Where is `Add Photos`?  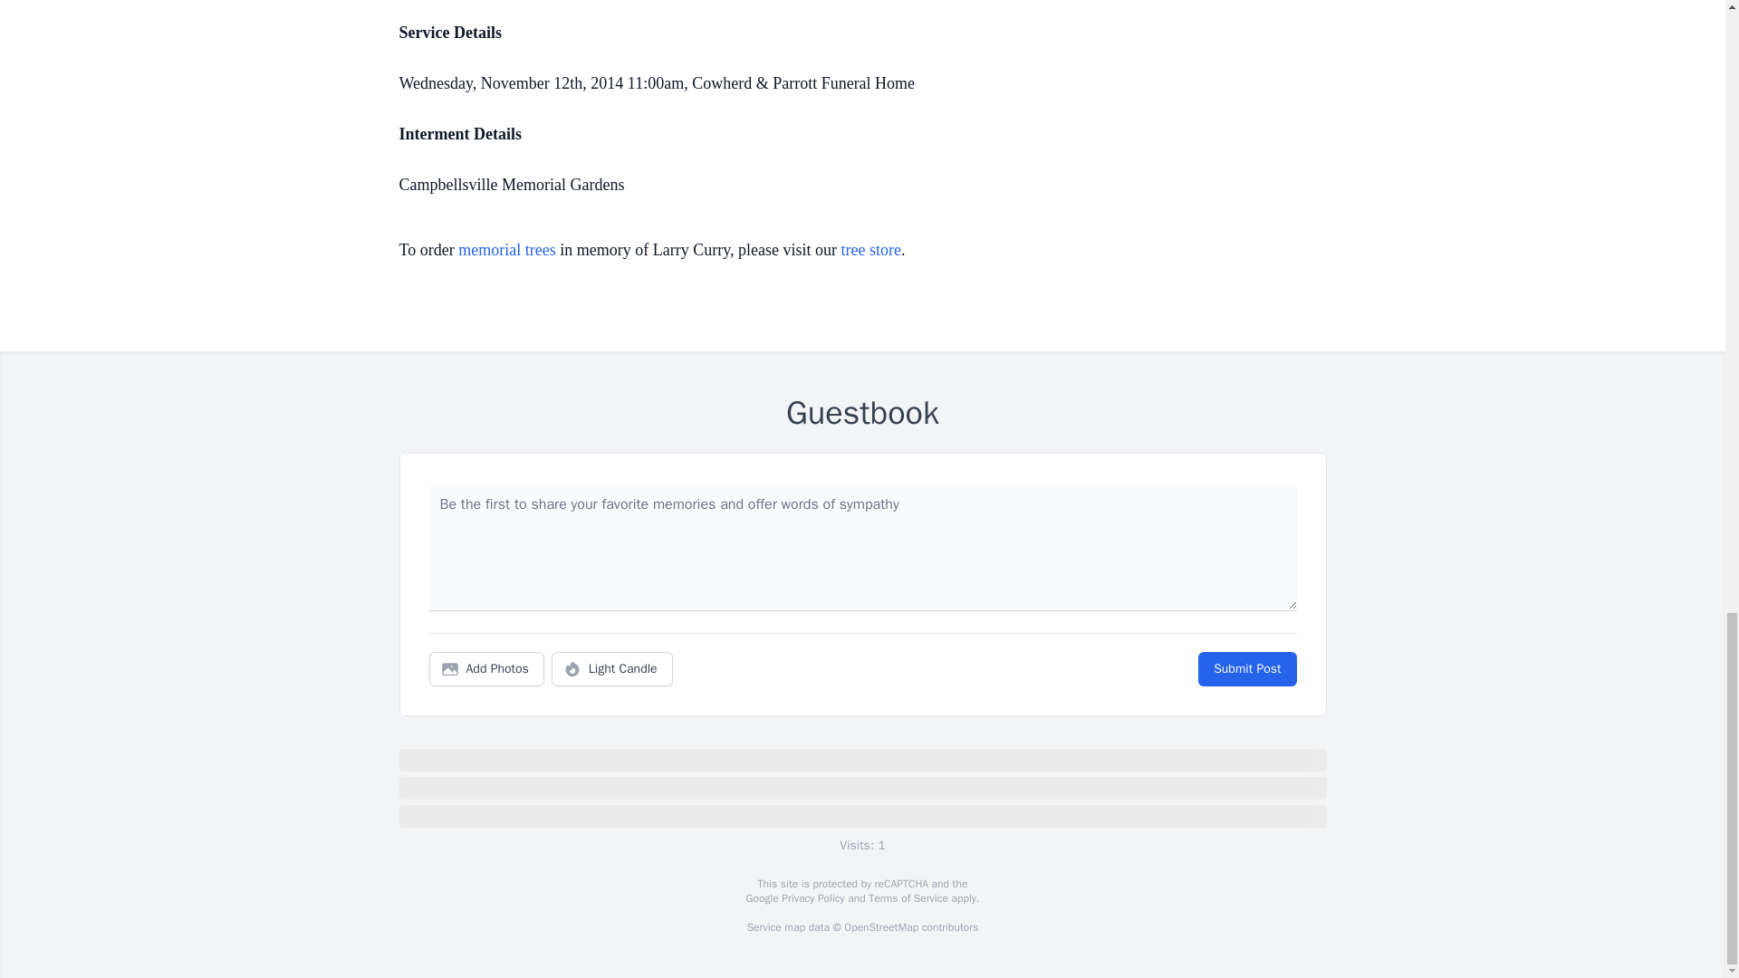
Add Photos is located at coordinates (486, 669).